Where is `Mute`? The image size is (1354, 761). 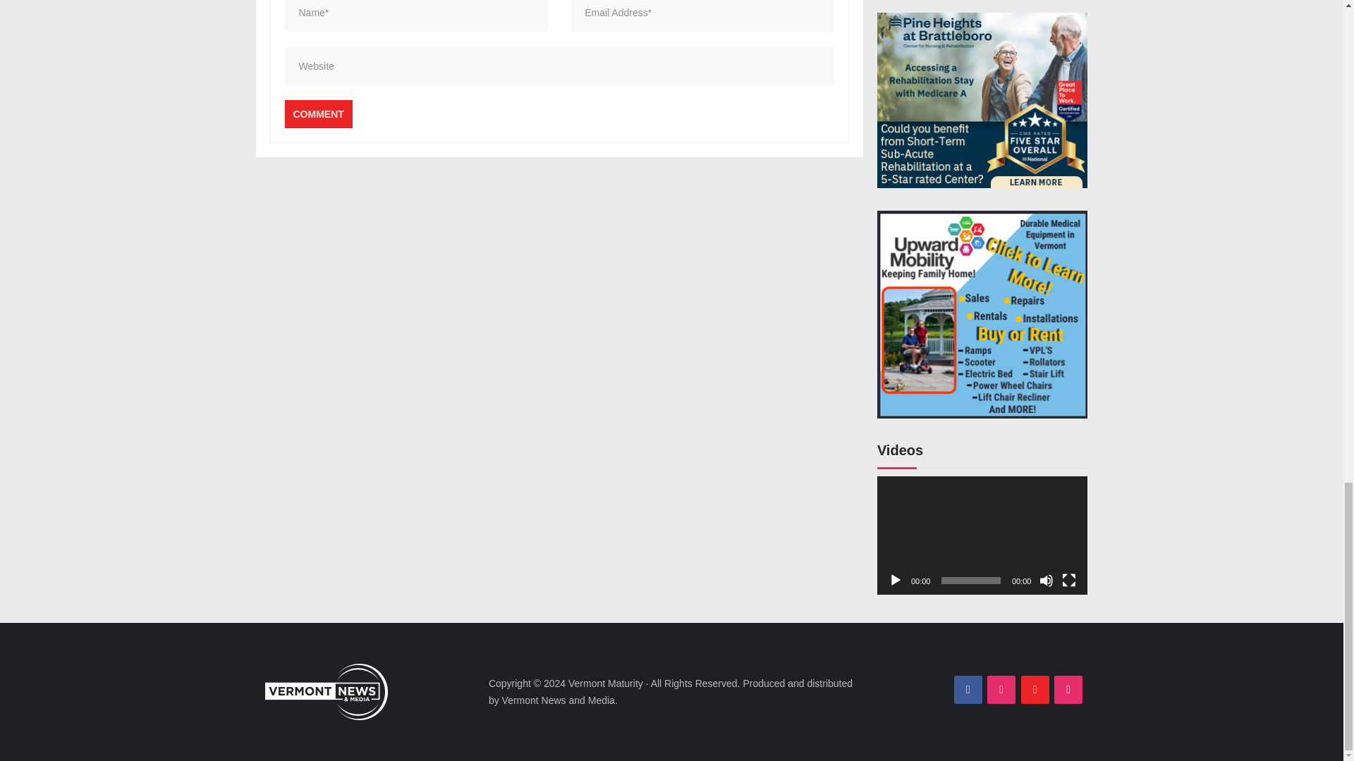 Mute is located at coordinates (1047, 581).